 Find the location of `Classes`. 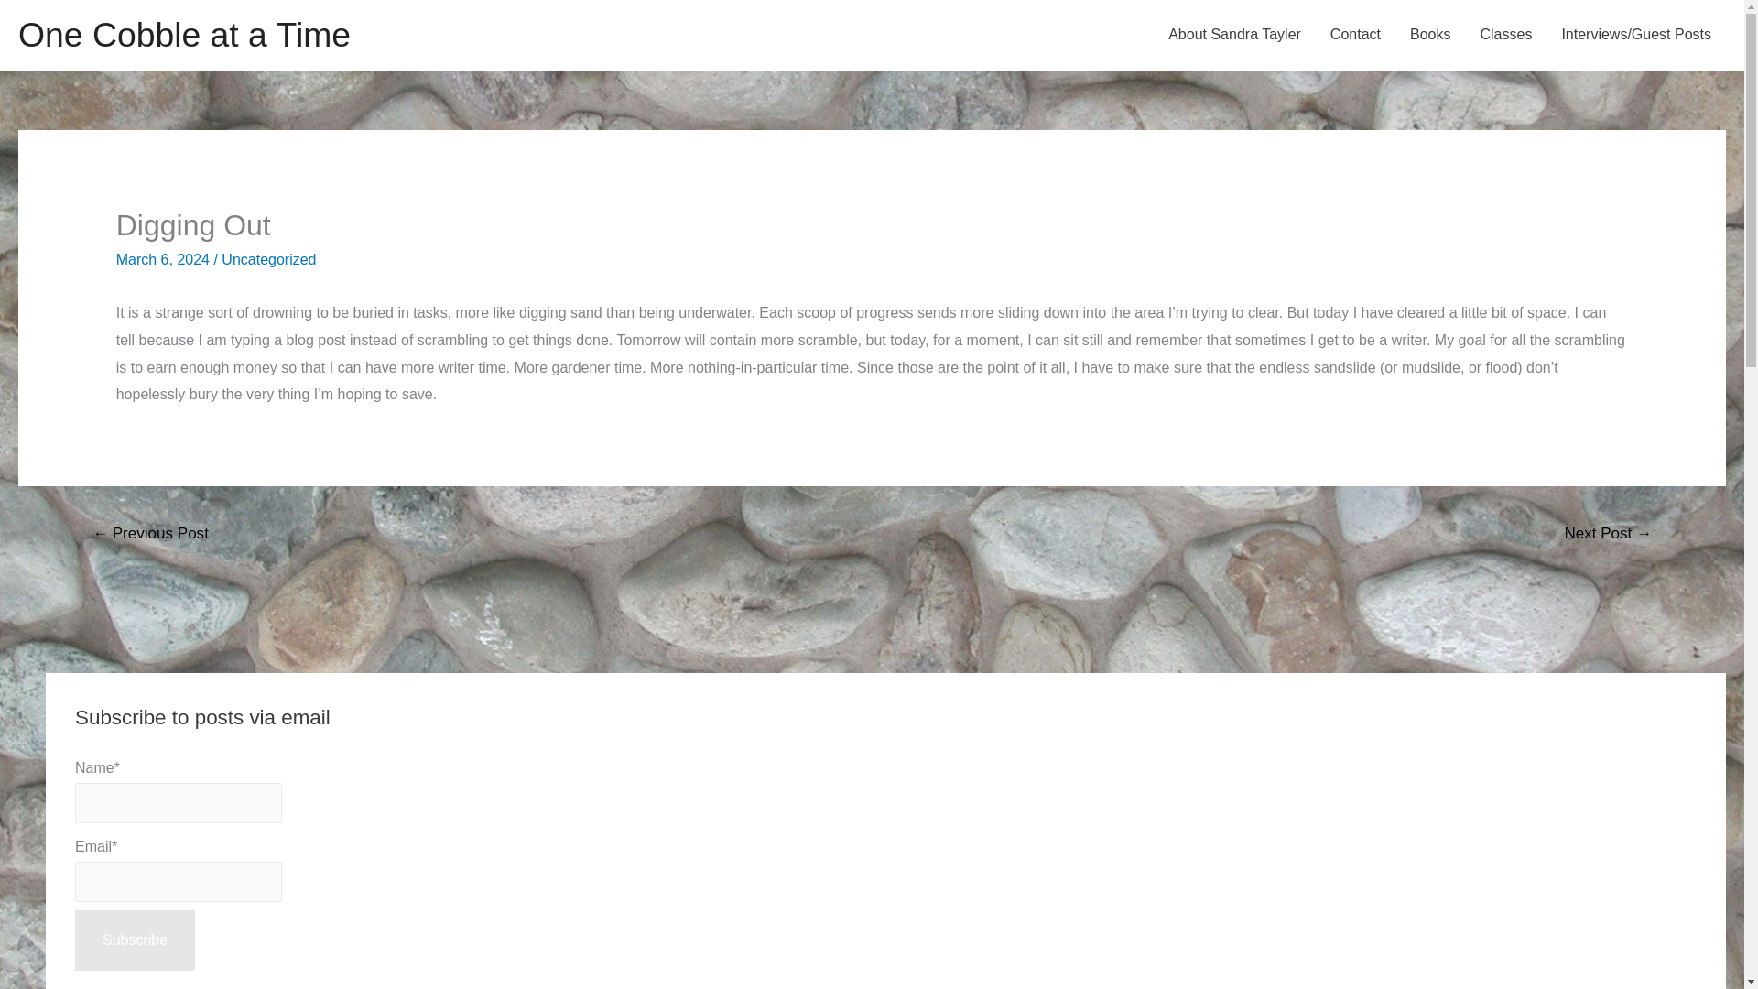

Classes is located at coordinates (1505, 35).